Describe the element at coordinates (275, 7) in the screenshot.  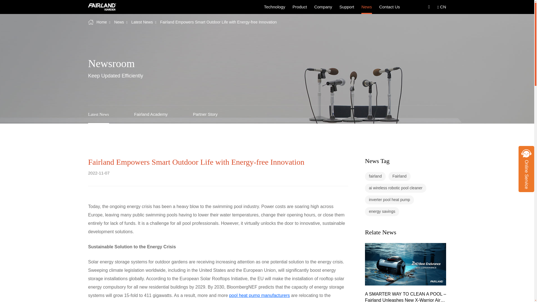
I see `Company` at that location.